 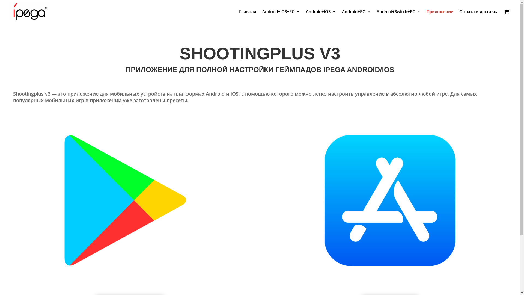 What do you see at coordinates (281, 16) in the screenshot?
I see `Android+iOS+PC` at bounding box center [281, 16].